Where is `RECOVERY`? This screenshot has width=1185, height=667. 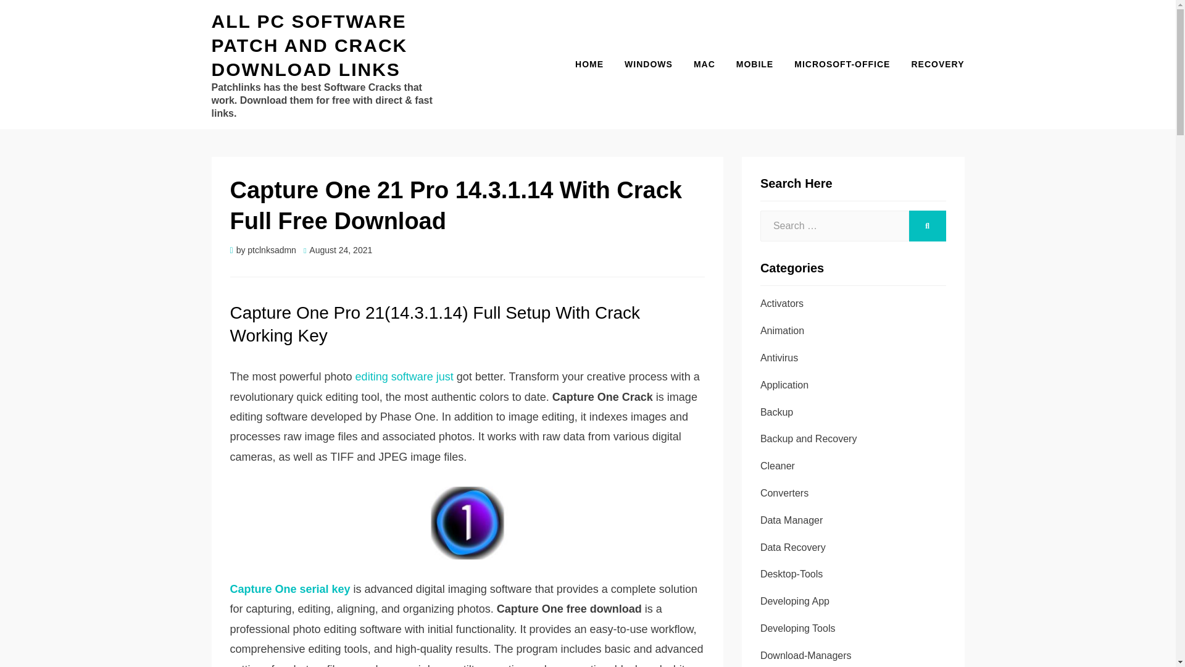
RECOVERY is located at coordinates (932, 64).